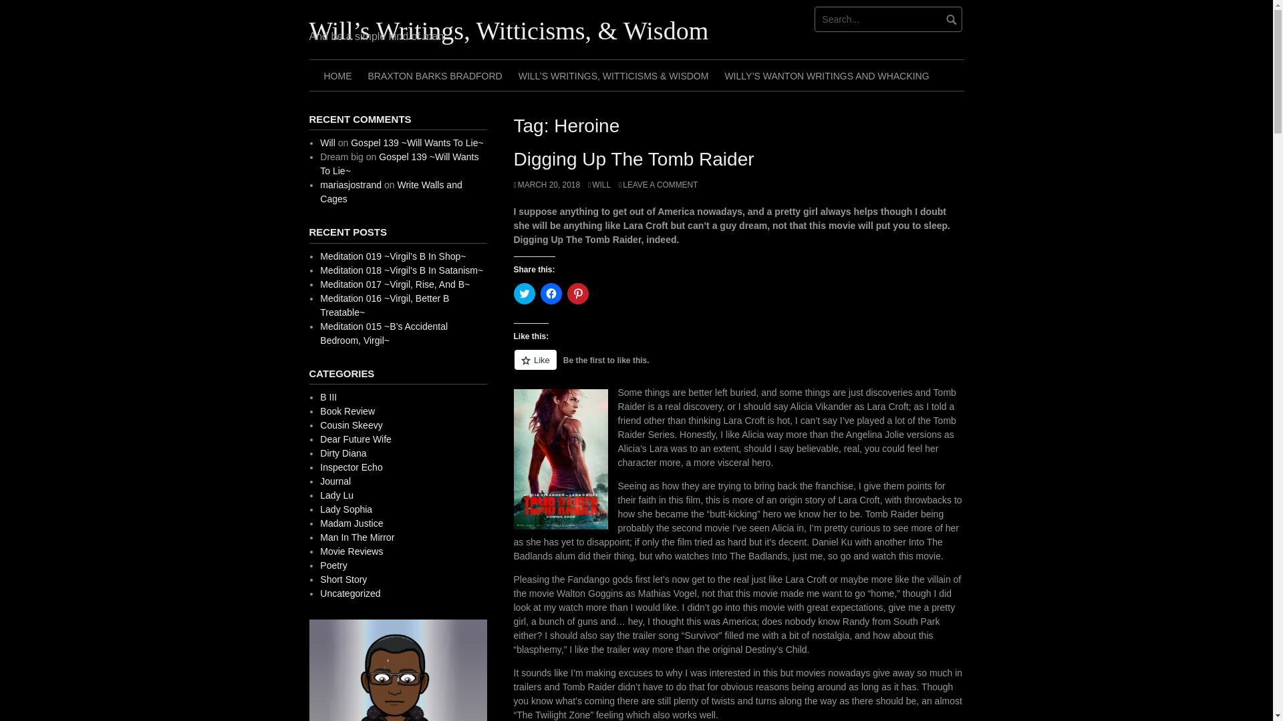  I want to click on Digging Up The Tomb Raider, so click(633, 159).